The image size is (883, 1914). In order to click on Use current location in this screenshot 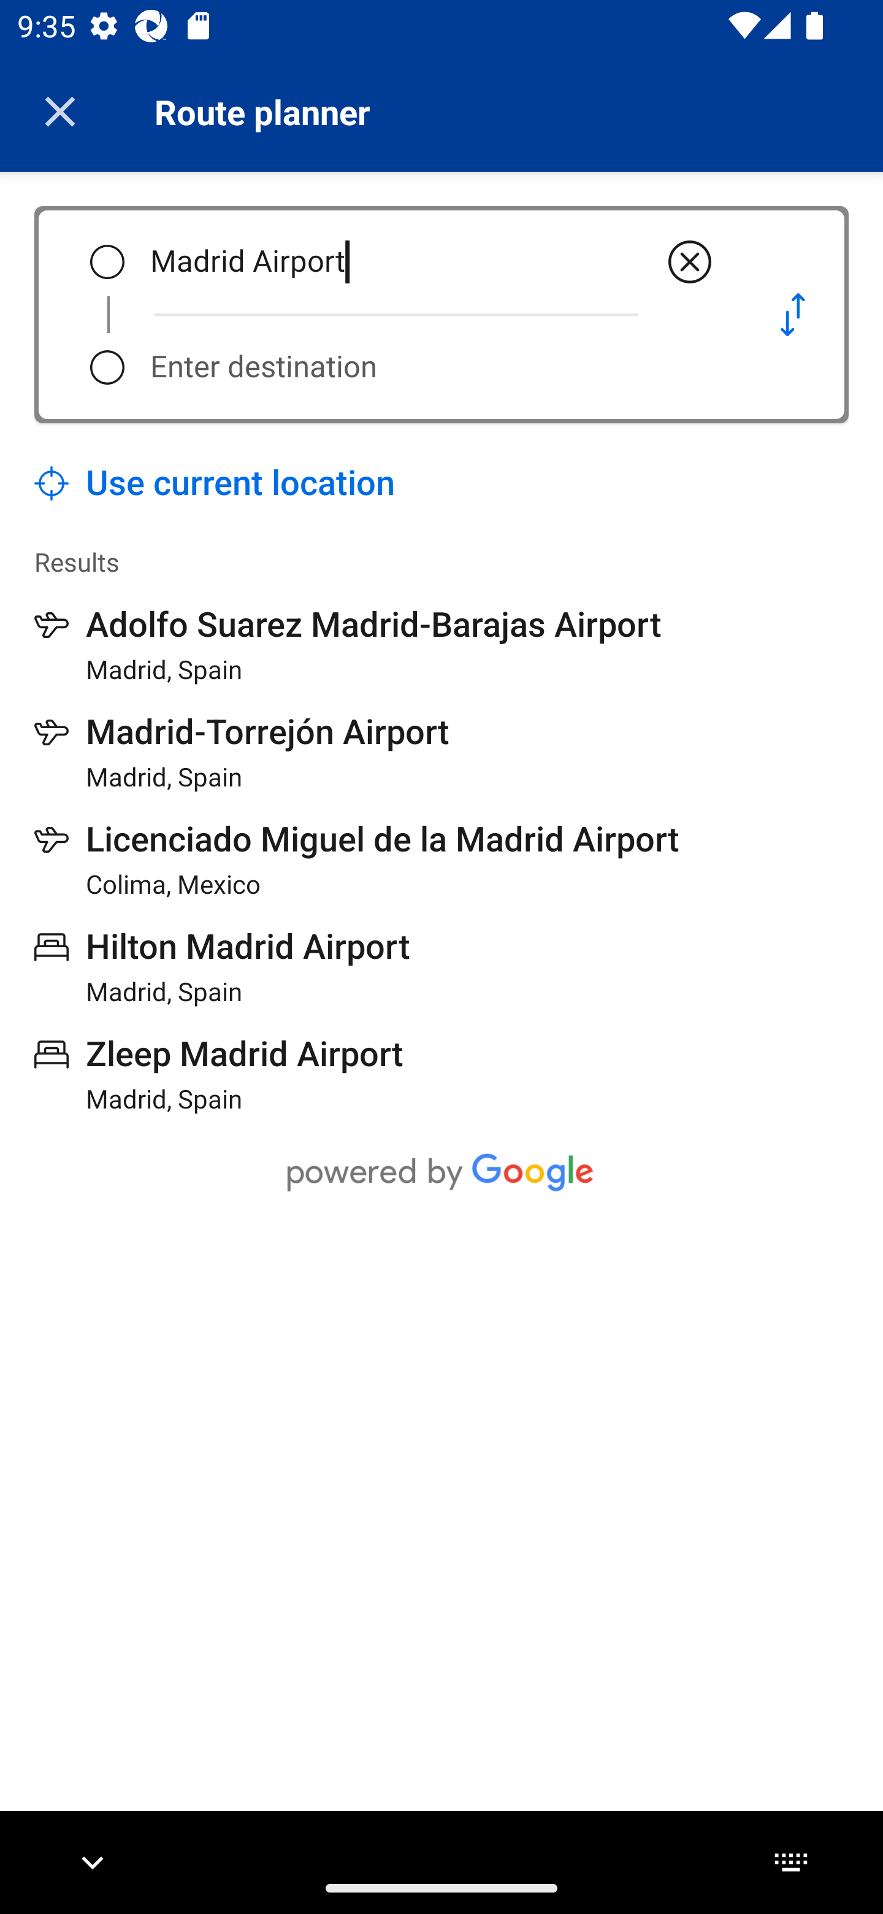, I will do `click(215, 483)`.